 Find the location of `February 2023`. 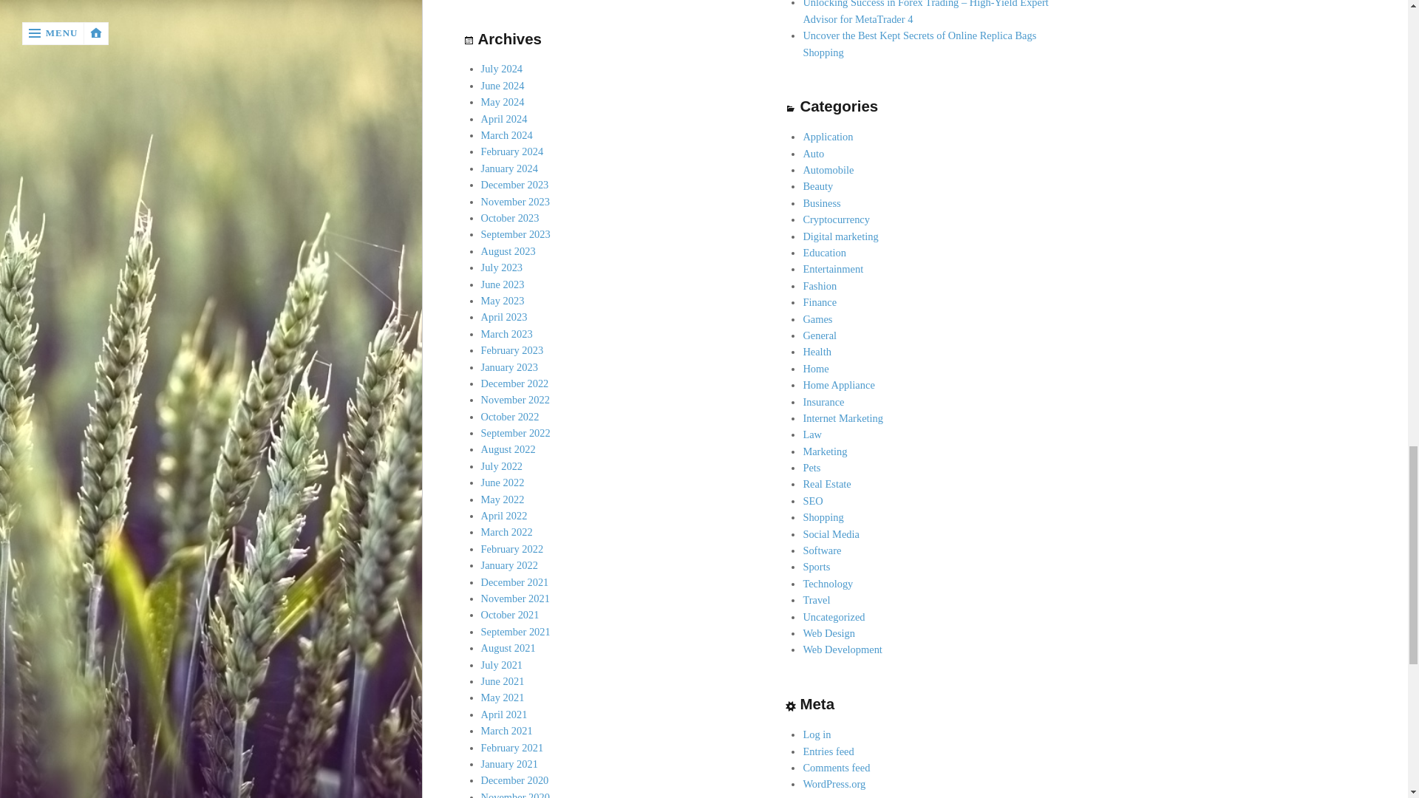

February 2023 is located at coordinates (511, 349).